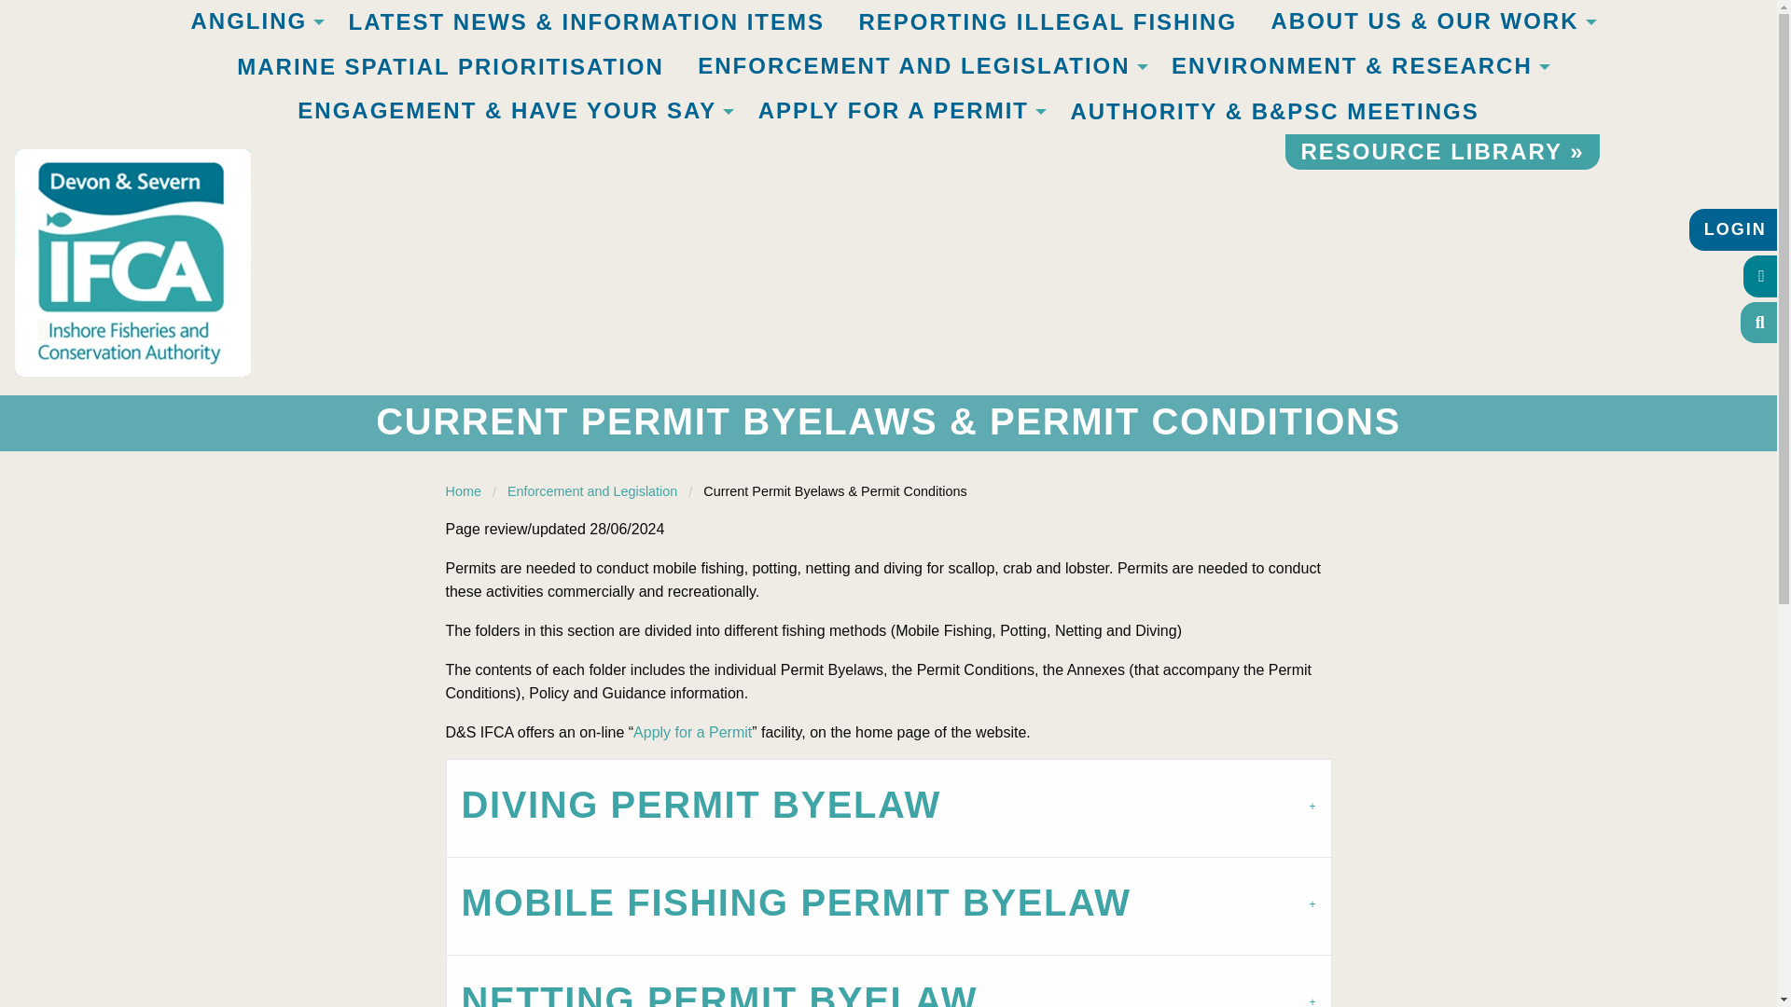 Image resolution: width=1791 pixels, height=1007 pixels. Describe the element at coordinates (252, 22) in the screenshot. I see `Angling` at that location.